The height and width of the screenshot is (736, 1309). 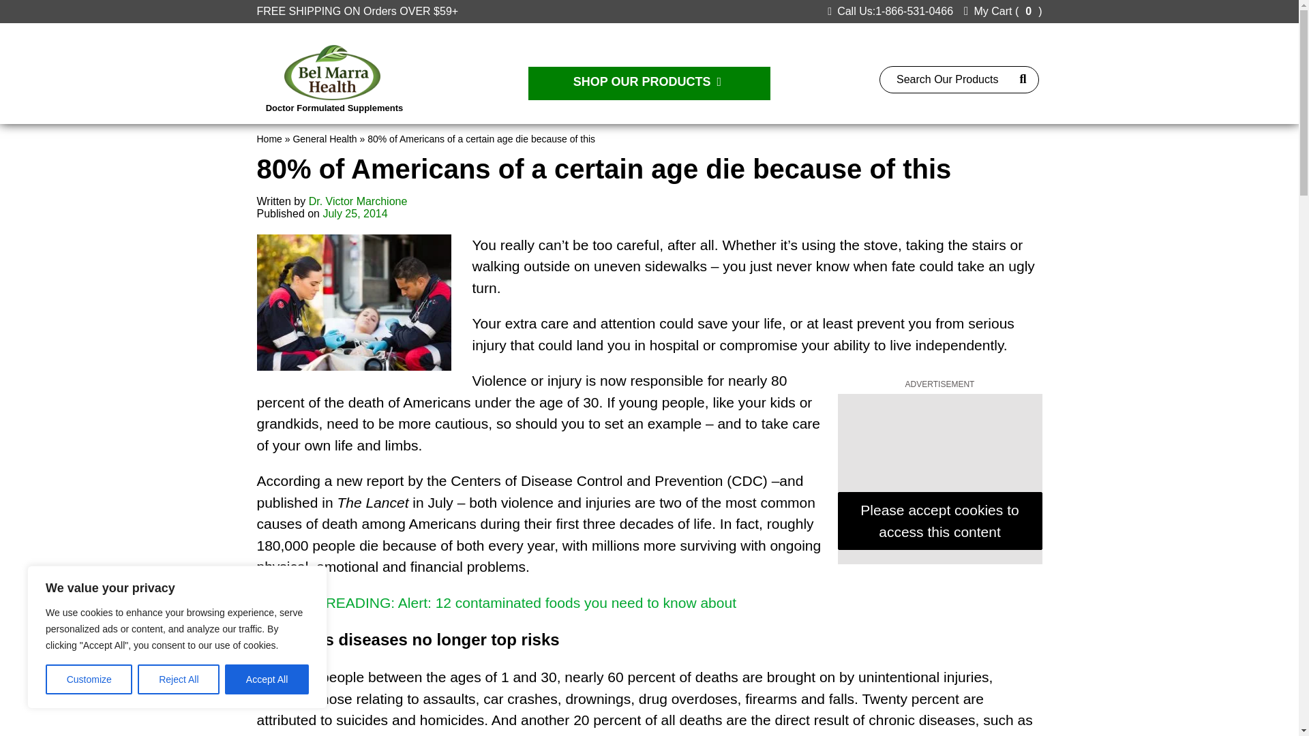 I want to click on Customize, so click(x=89, y=679).